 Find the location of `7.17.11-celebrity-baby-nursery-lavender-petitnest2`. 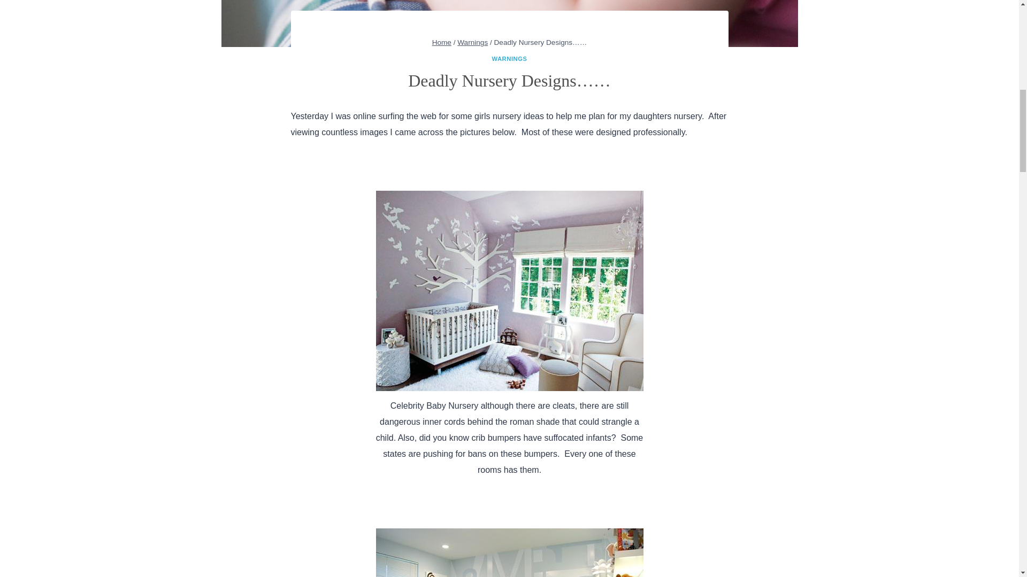

7.17.11-celebrity-baby-nursery-lavender-petitnest2 is located at coordinates (509, 291).